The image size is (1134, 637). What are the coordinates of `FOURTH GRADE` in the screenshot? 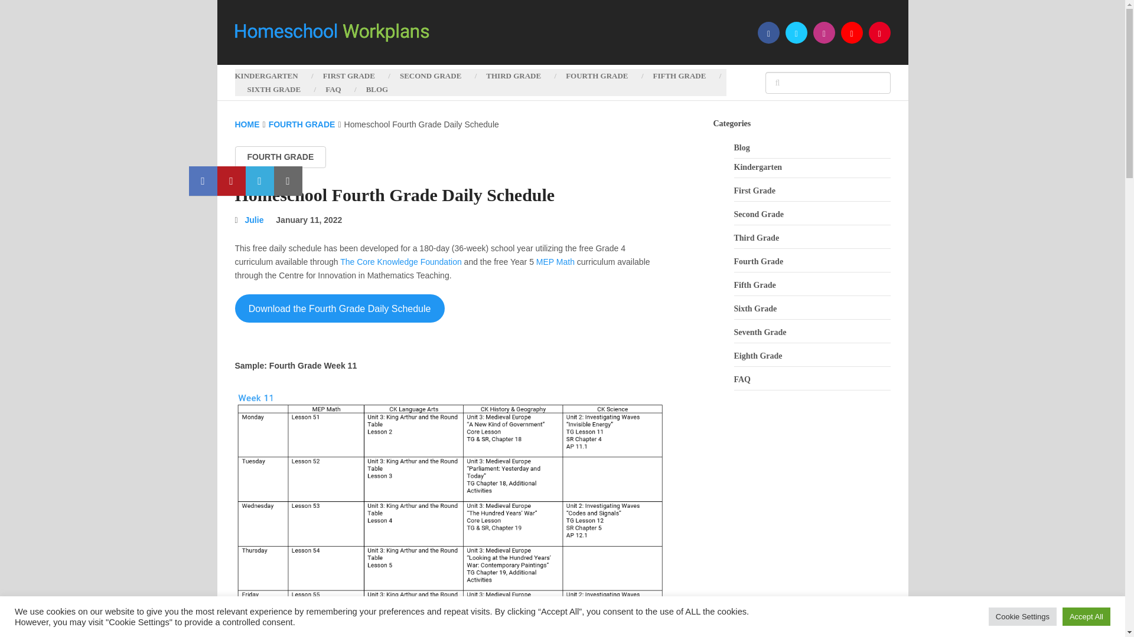 It's located at (597, 75).